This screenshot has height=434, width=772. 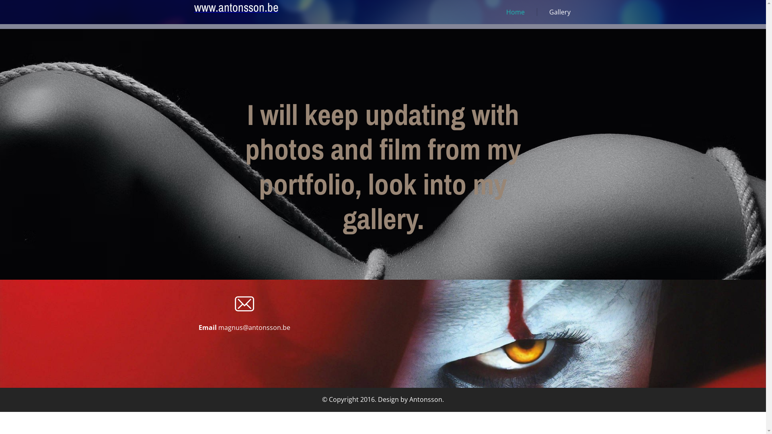 What do you see at coordinates (510, 12) in the screenshot?
I see `Home` at bounding box center [510, 12].